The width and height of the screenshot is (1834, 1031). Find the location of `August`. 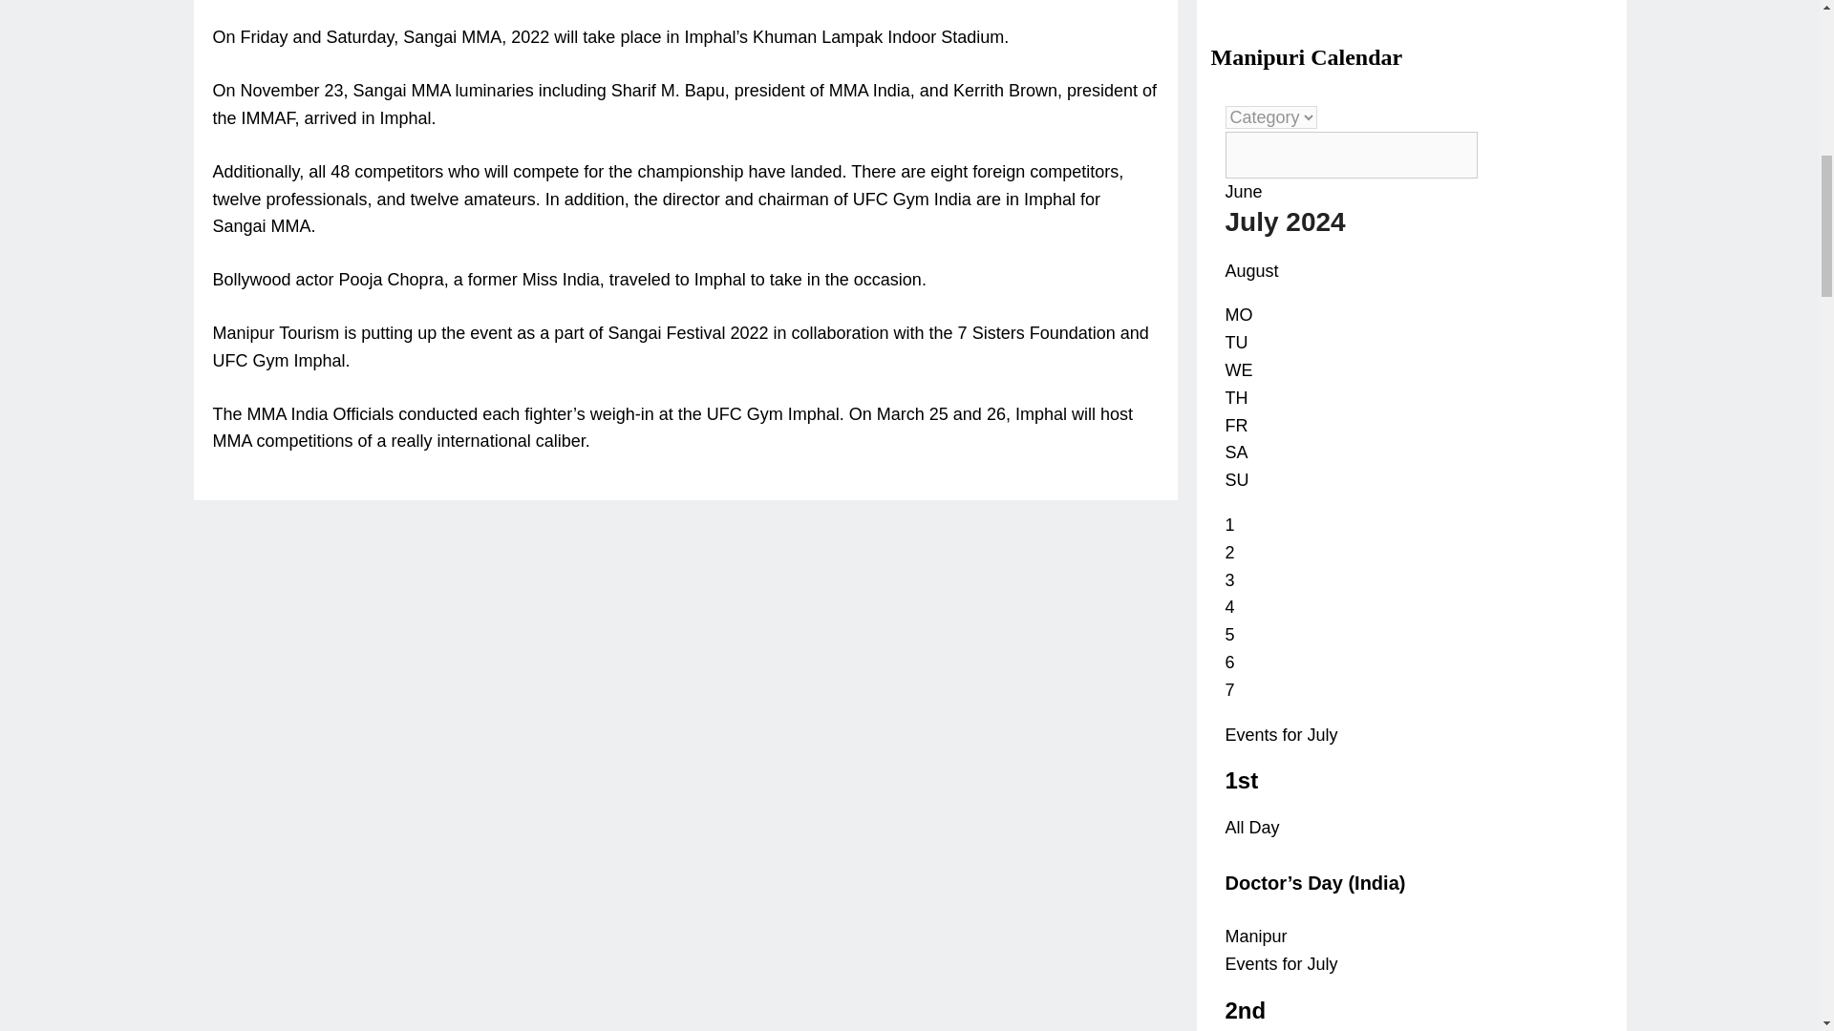

August is located at coordinates (1251, 271).